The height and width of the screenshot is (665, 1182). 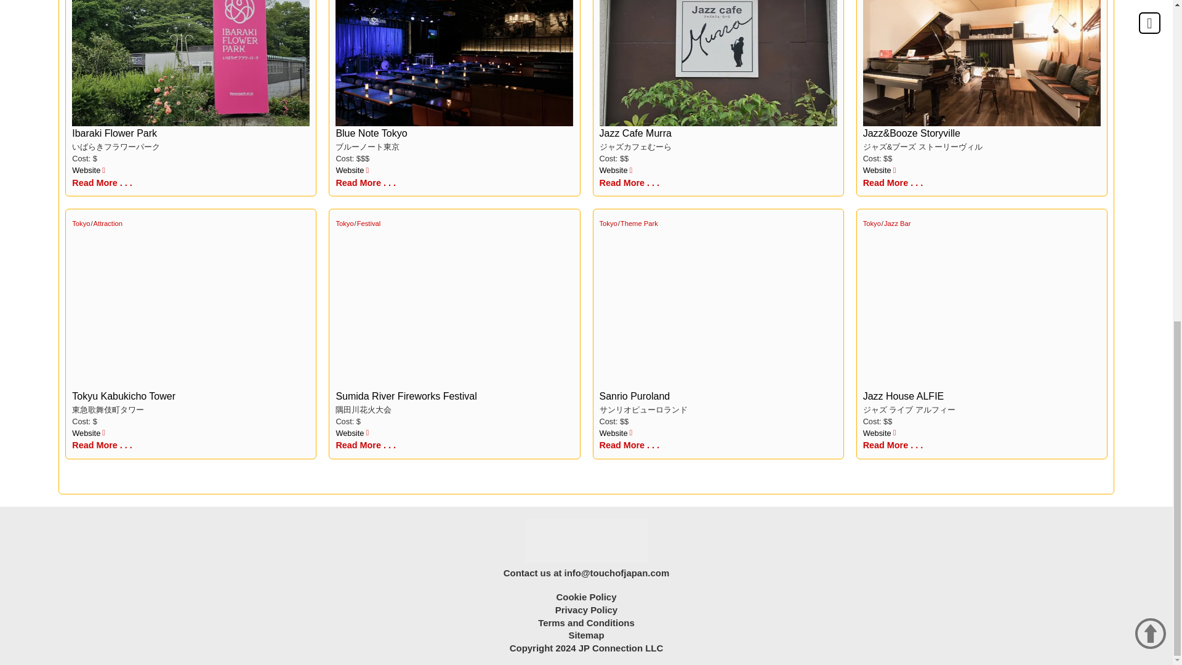 I want to click on Website, so click(x=879, y=170).